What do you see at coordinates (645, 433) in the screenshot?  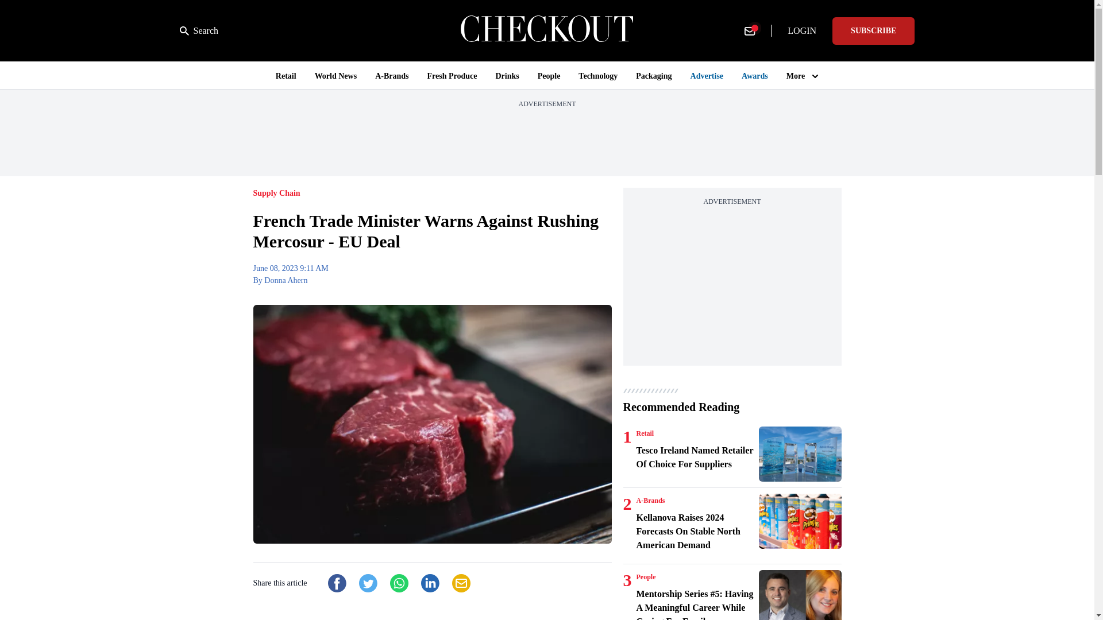 I see `Retail` at bounding box center [645, 433].